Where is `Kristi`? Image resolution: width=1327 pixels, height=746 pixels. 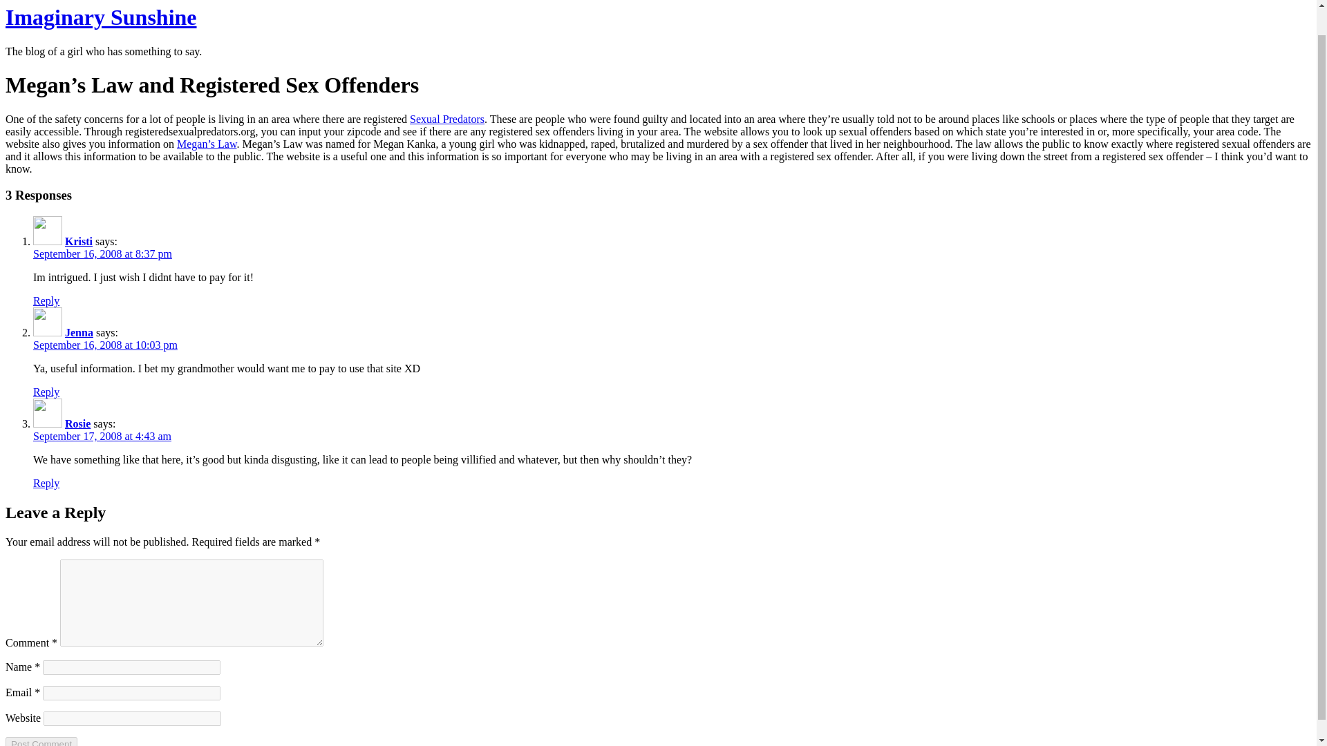
Kristi is located at coordinates (79, 241).